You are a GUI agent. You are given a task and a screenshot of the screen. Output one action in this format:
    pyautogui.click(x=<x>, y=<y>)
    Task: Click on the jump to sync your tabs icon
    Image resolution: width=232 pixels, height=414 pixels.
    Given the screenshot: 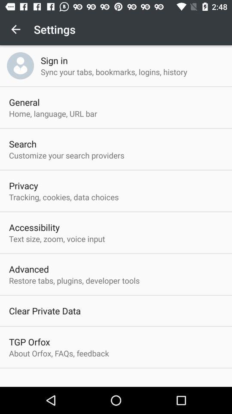 What is the action you would take?
    pyautogui.click(x=113, y=72)
    